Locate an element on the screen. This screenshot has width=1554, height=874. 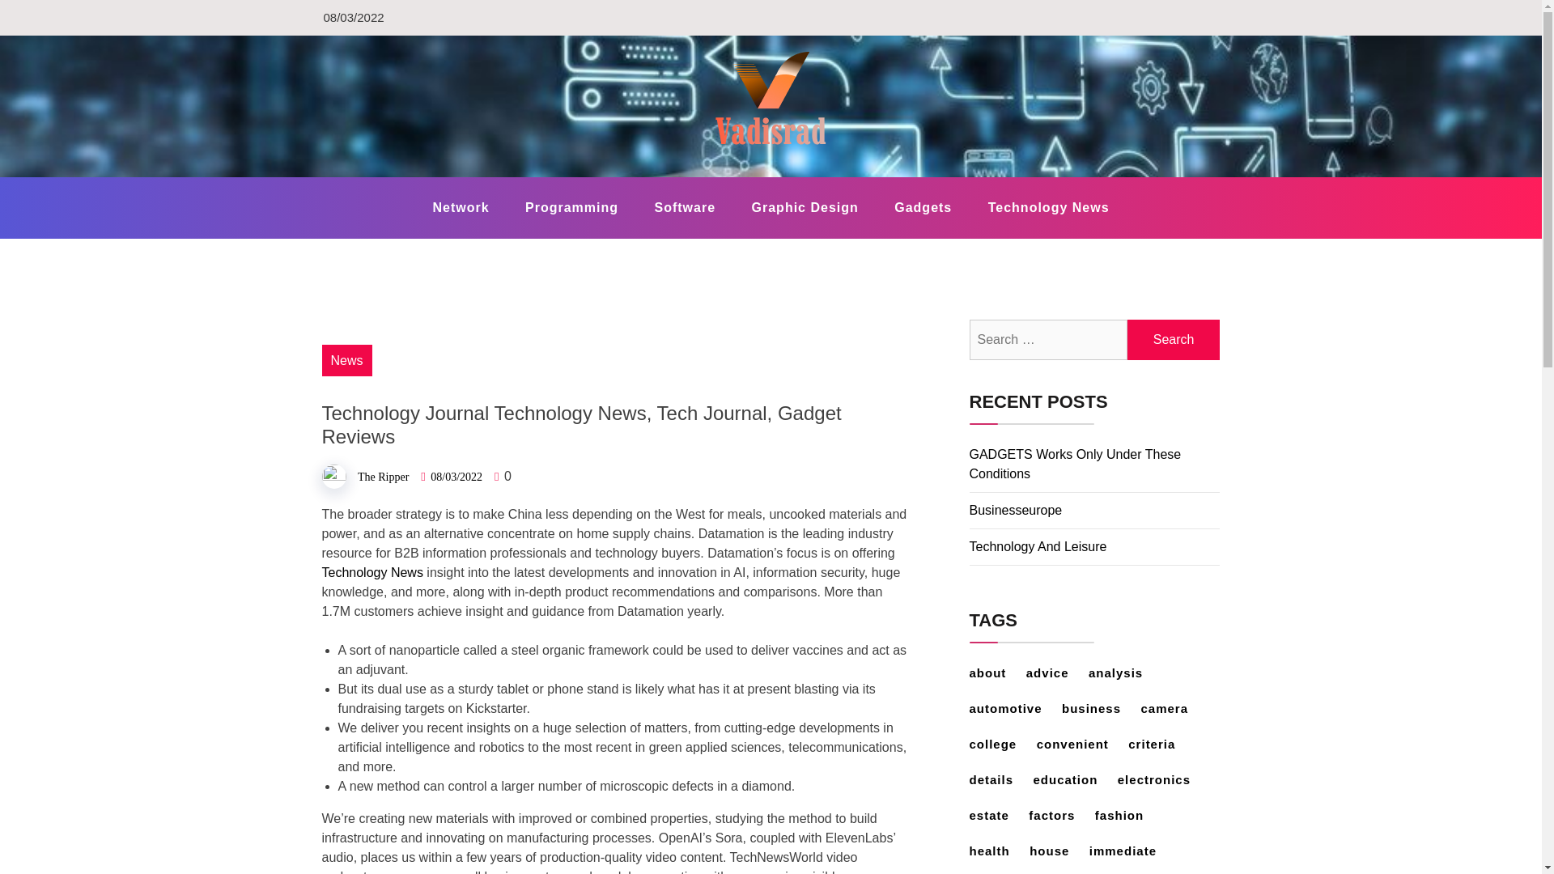
Technology News is located at coordinates (372, 572).